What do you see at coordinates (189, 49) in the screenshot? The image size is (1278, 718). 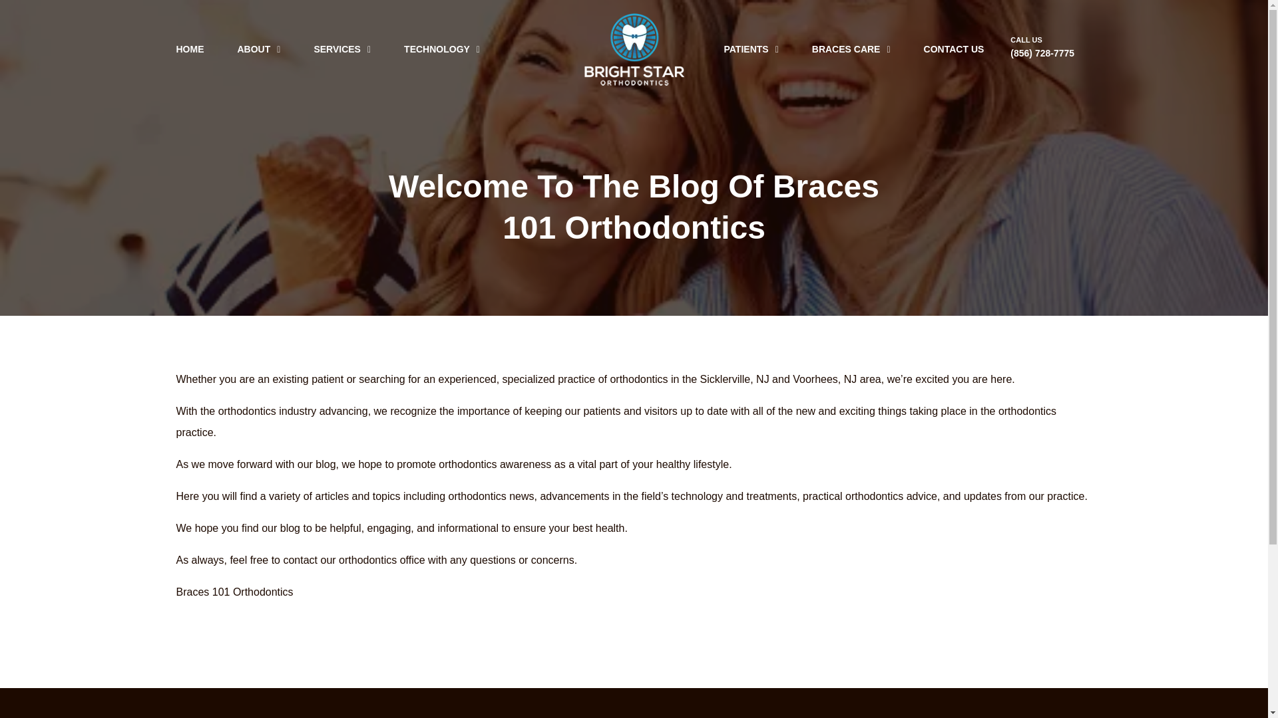 I see `HOME` at bounding box center [189, 49].